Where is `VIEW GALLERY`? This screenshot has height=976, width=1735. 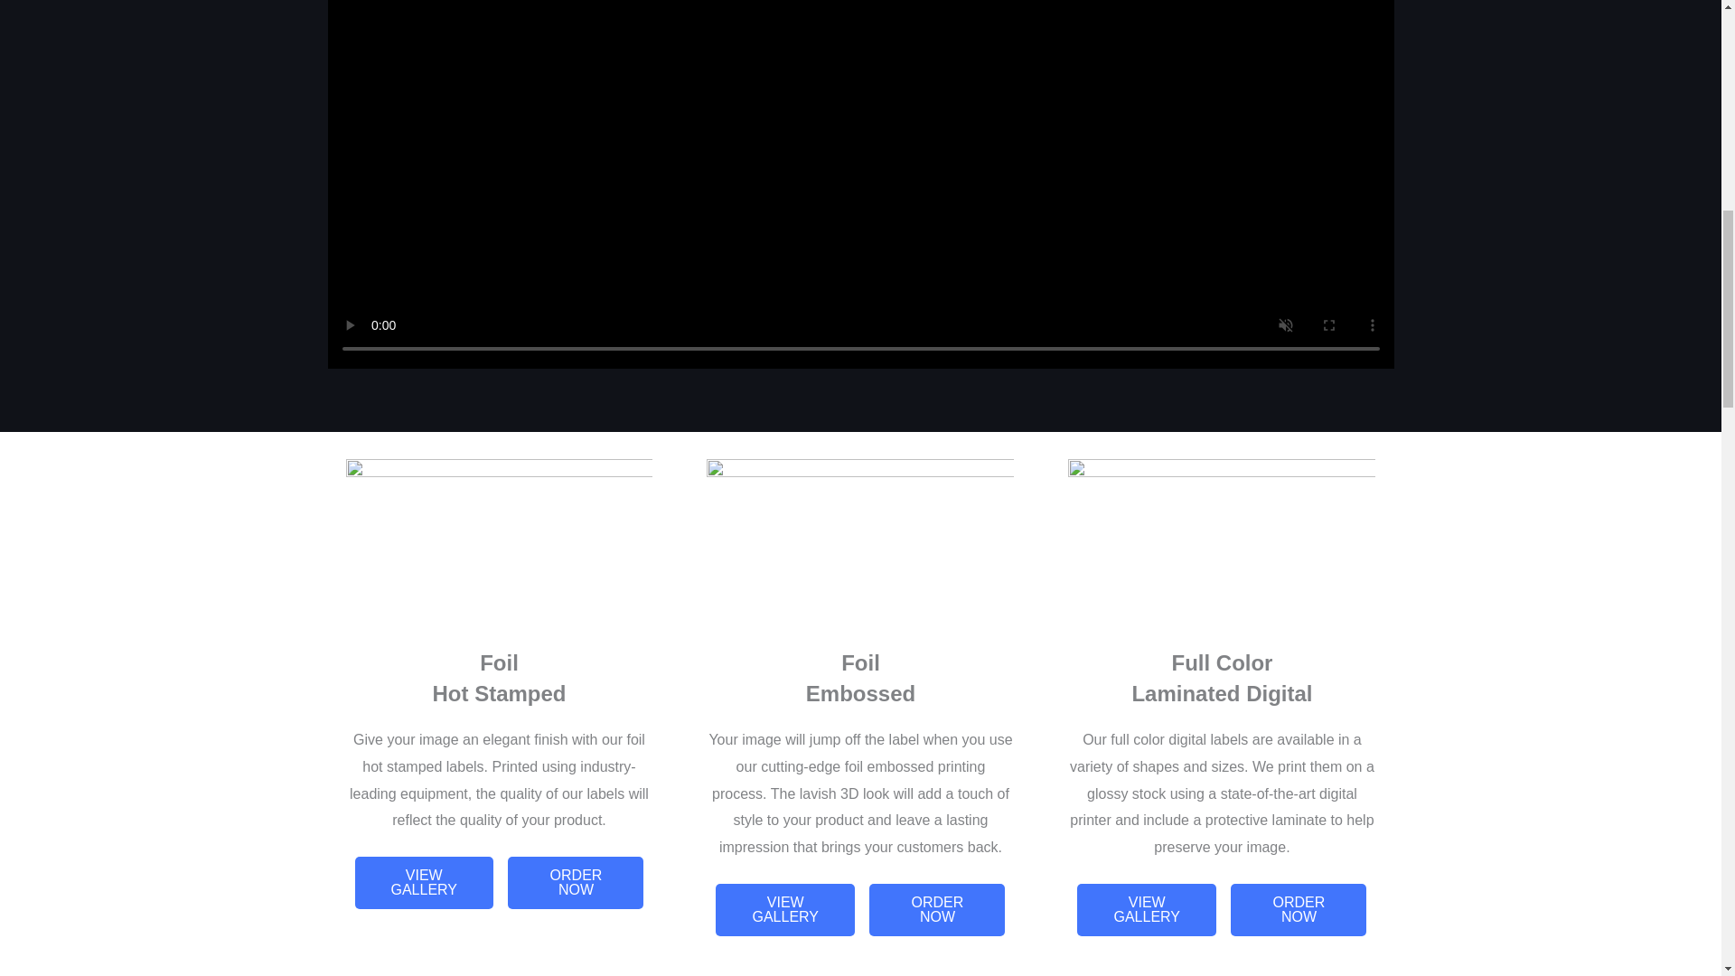
VIEW GALLERY is located at coordinates (1146, 909).